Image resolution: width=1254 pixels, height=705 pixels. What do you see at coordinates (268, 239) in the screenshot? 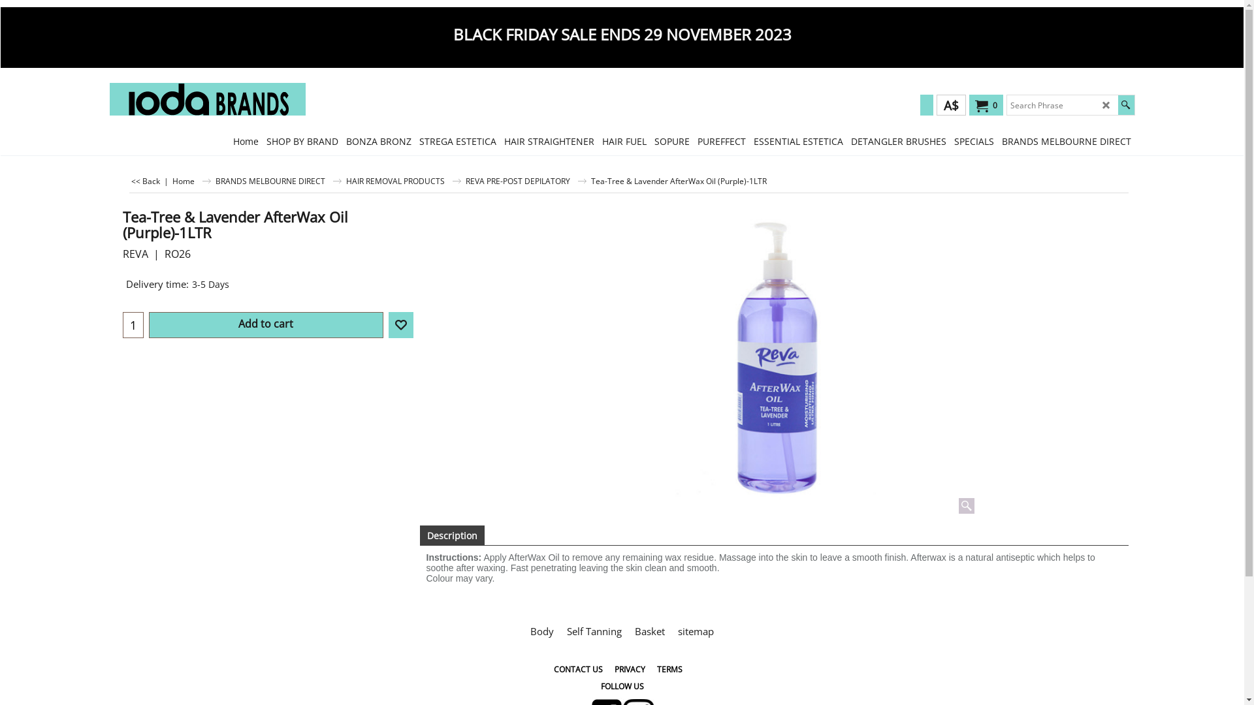
I see `Tea-Tree & Lavender AfterWax Oil (Purple)-1LTR` at bounding box center [268, 239].